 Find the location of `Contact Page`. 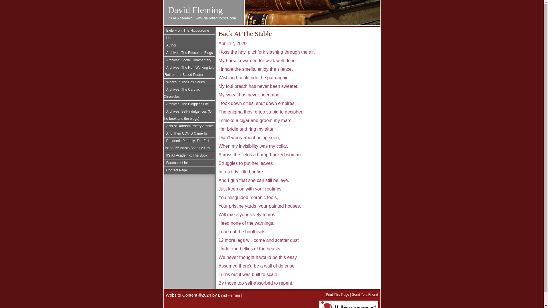

Contact Page is located at coordinates (189, 171).